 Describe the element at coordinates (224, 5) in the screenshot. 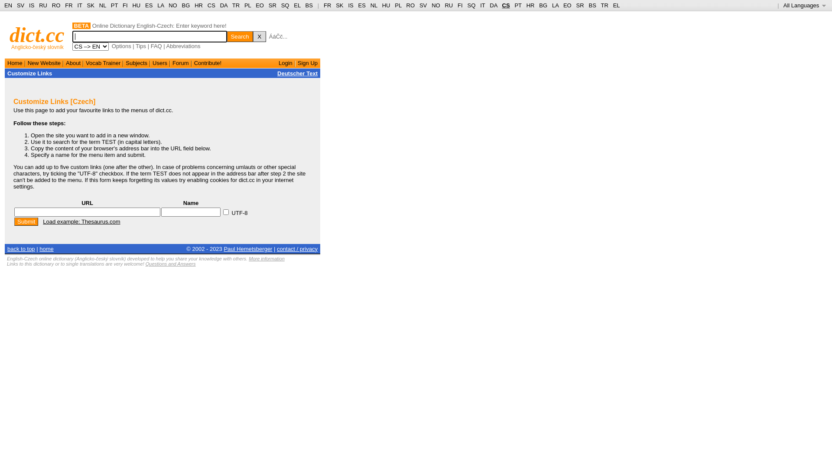

I see `DA` at that location.